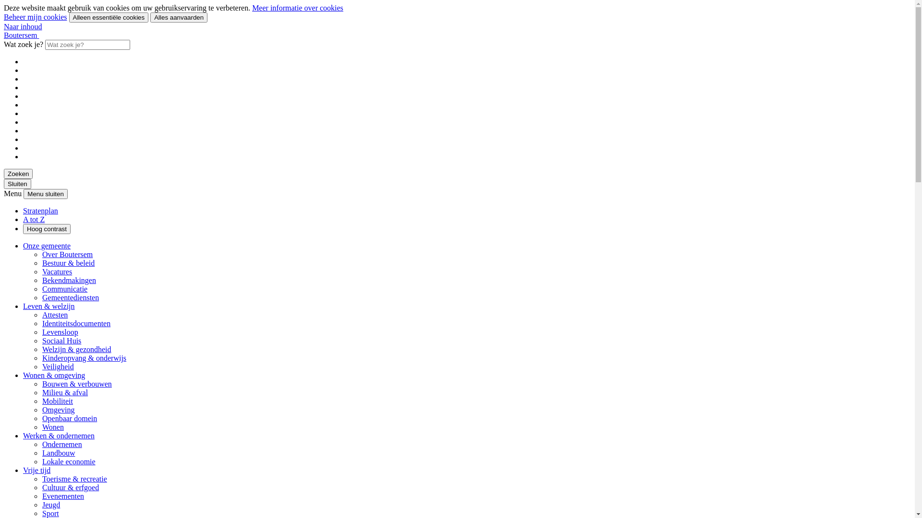 The width and height of the screenshot is (922, 518). I want to click on Sociaal Huis, so click(61, 341).